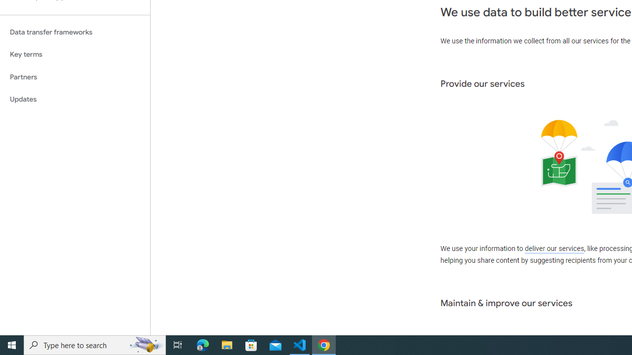 This screenshot has height=355, width=632. I want to click on Partners, so click(75, 77).